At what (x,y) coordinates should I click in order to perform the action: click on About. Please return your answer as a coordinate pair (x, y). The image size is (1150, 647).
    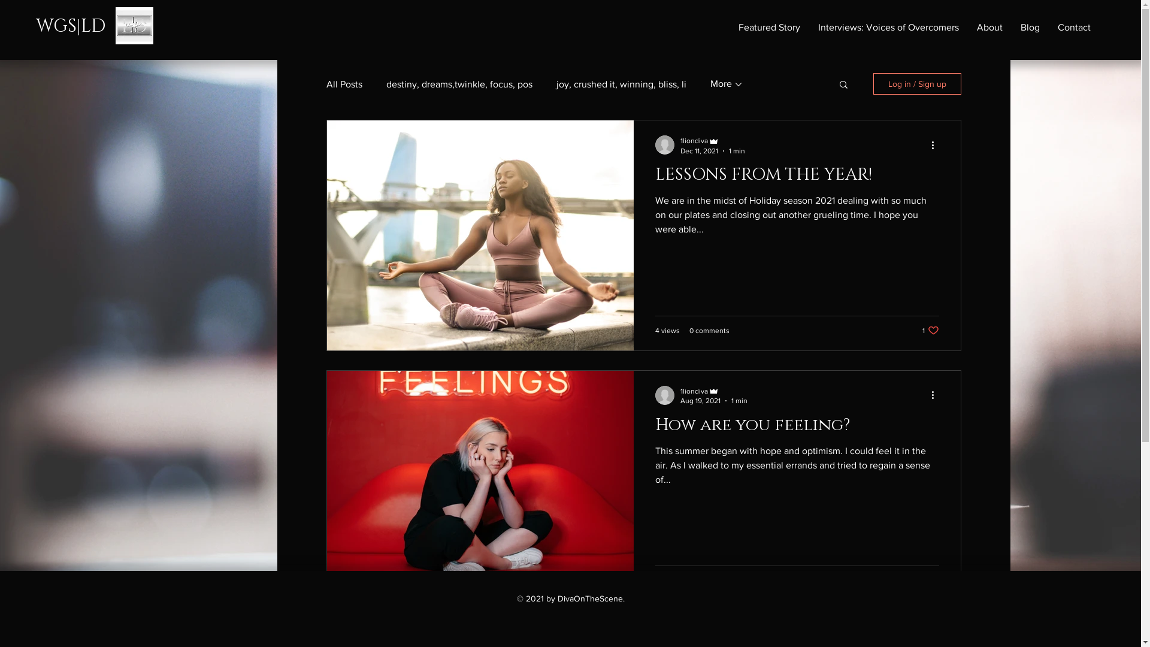
    Looking at the image, I should click on (989, 28).